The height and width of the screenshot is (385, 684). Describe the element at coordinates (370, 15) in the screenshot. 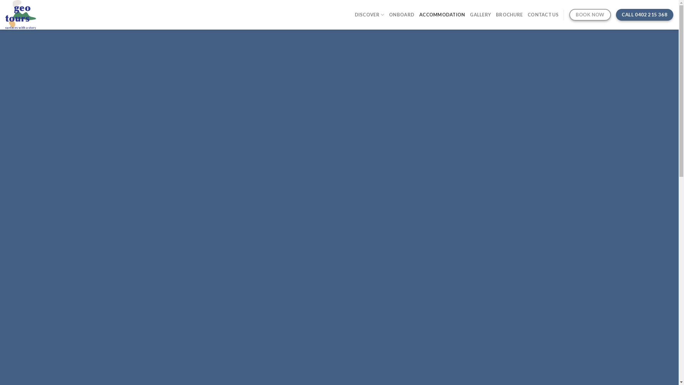

I see `DISCOVER` at that location.